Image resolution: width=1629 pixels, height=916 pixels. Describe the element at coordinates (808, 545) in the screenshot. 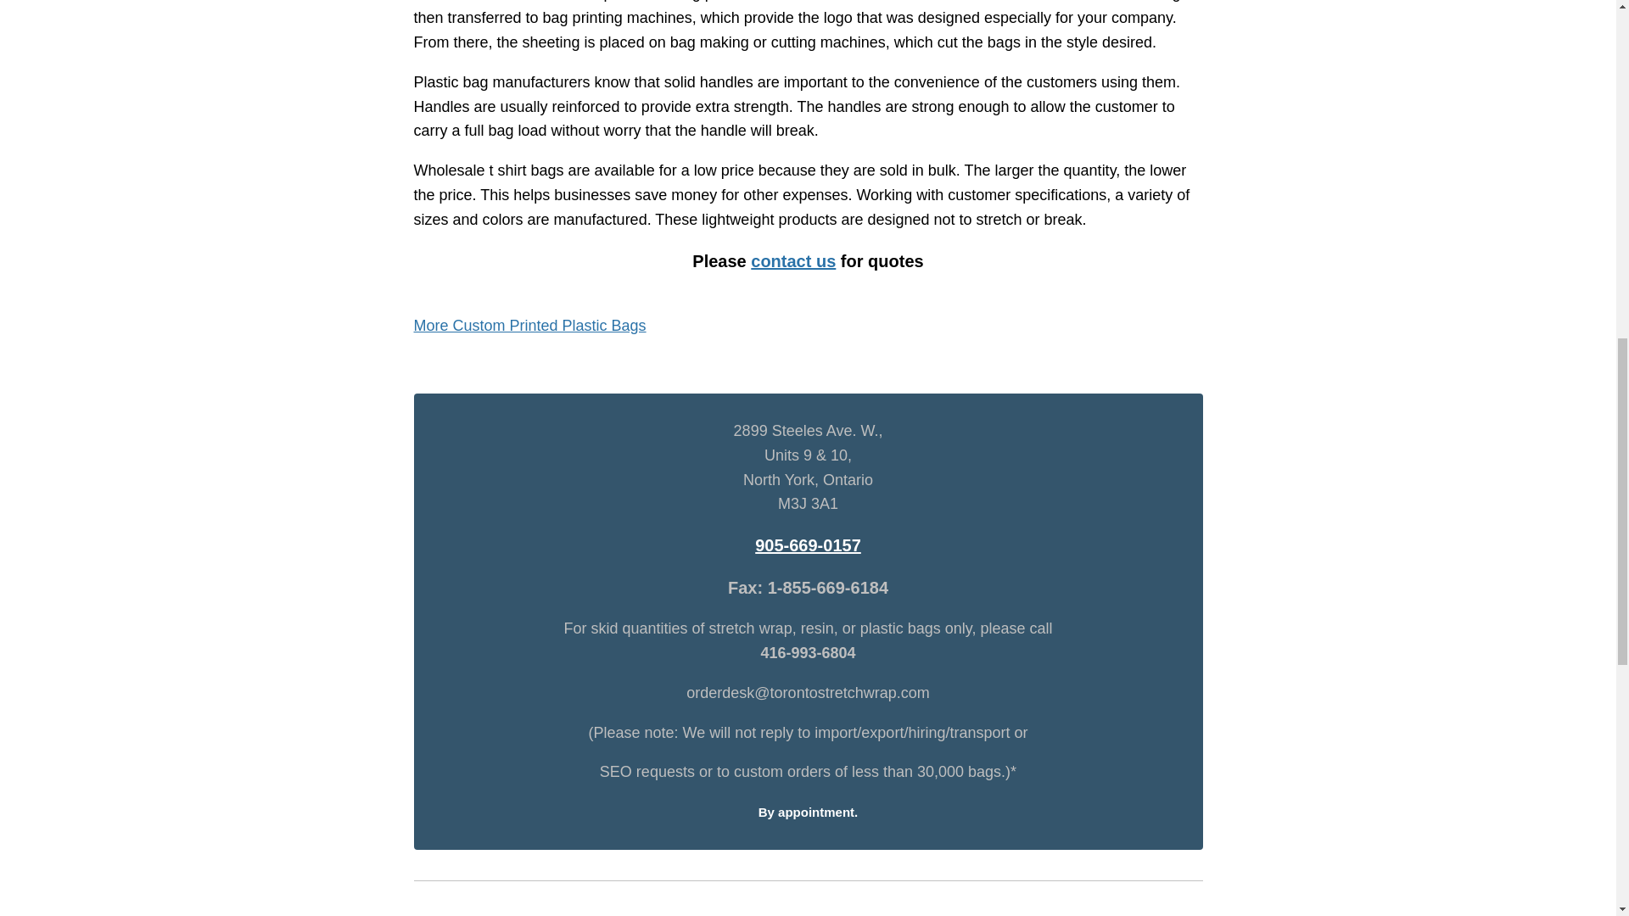

I see `905-669-0157` at that location.